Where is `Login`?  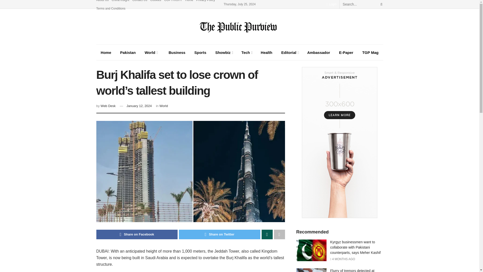
Login is located at coordinates (331, 4).